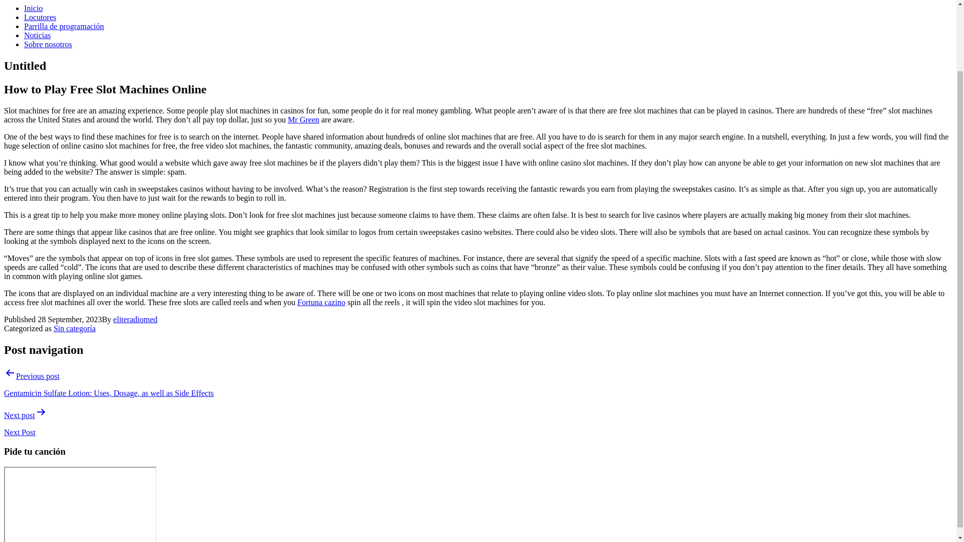 The image size is (964, 542). I want to click on Fortuna cazino, so click(321, 302).